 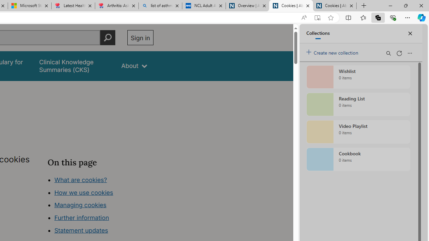 What do you see at coordinates (81, 230) in the screenshot?
I see `Statement updates` at bounding box center [81, 230].